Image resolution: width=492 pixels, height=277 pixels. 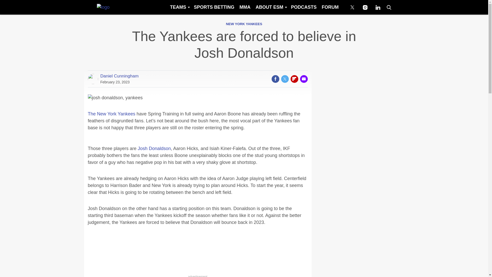 I want to click on PODCASTS, so click(x=303, y=7).